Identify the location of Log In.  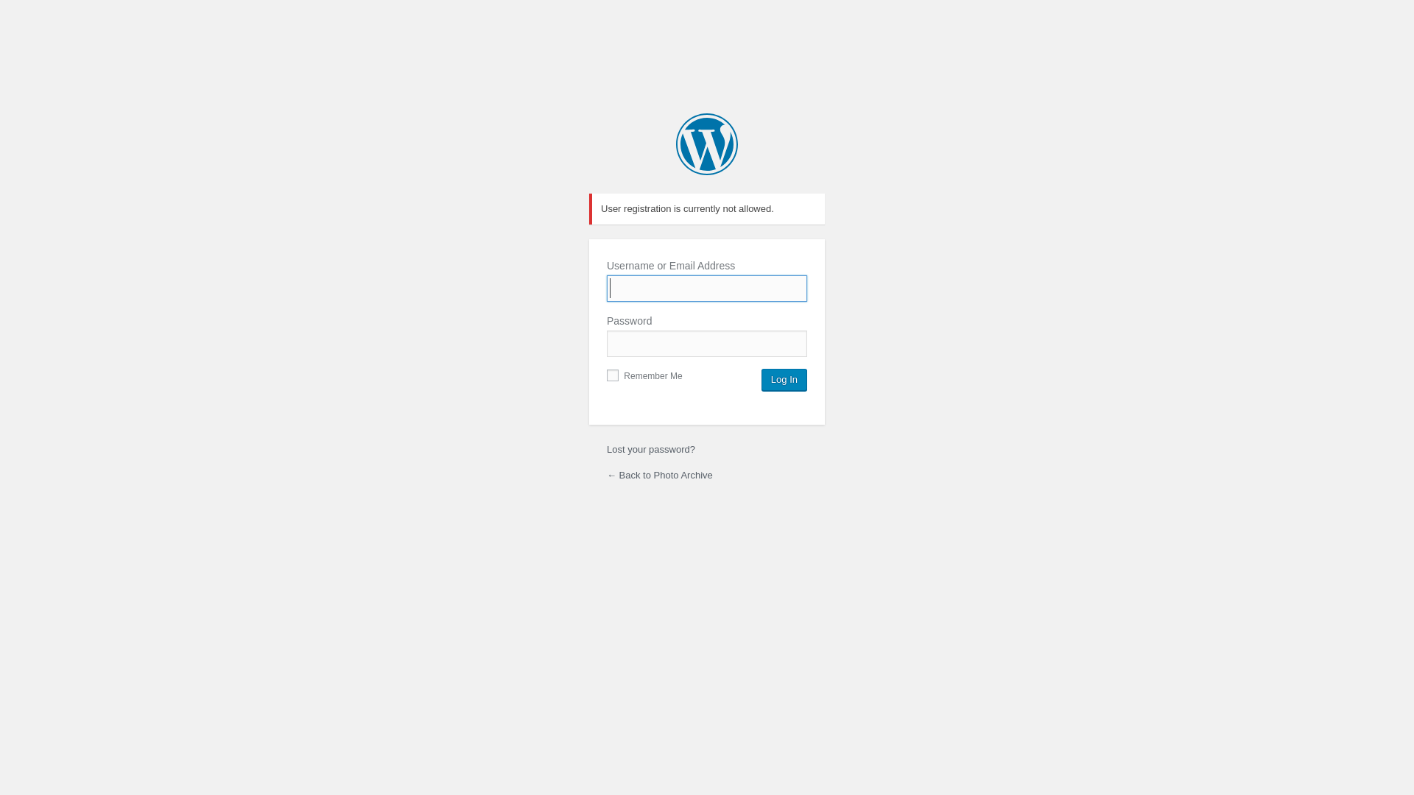
(784, 380).